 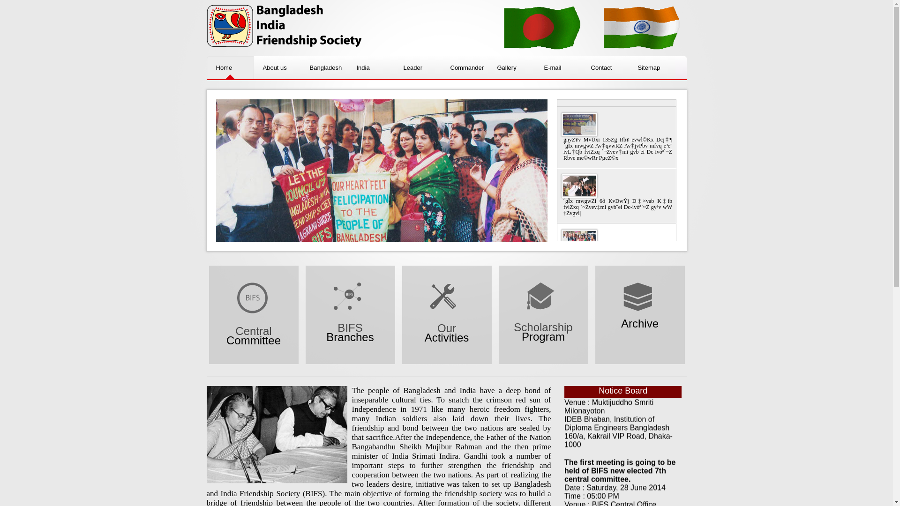 I want to click on Sitemap, so click(x=652, y=67).